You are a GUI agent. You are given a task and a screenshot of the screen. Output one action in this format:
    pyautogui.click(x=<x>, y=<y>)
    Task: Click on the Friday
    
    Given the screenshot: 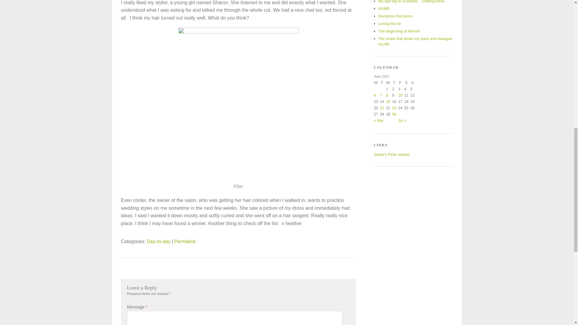 What is the action you would take?
    pyautogui.click(x=401, y=83)
    